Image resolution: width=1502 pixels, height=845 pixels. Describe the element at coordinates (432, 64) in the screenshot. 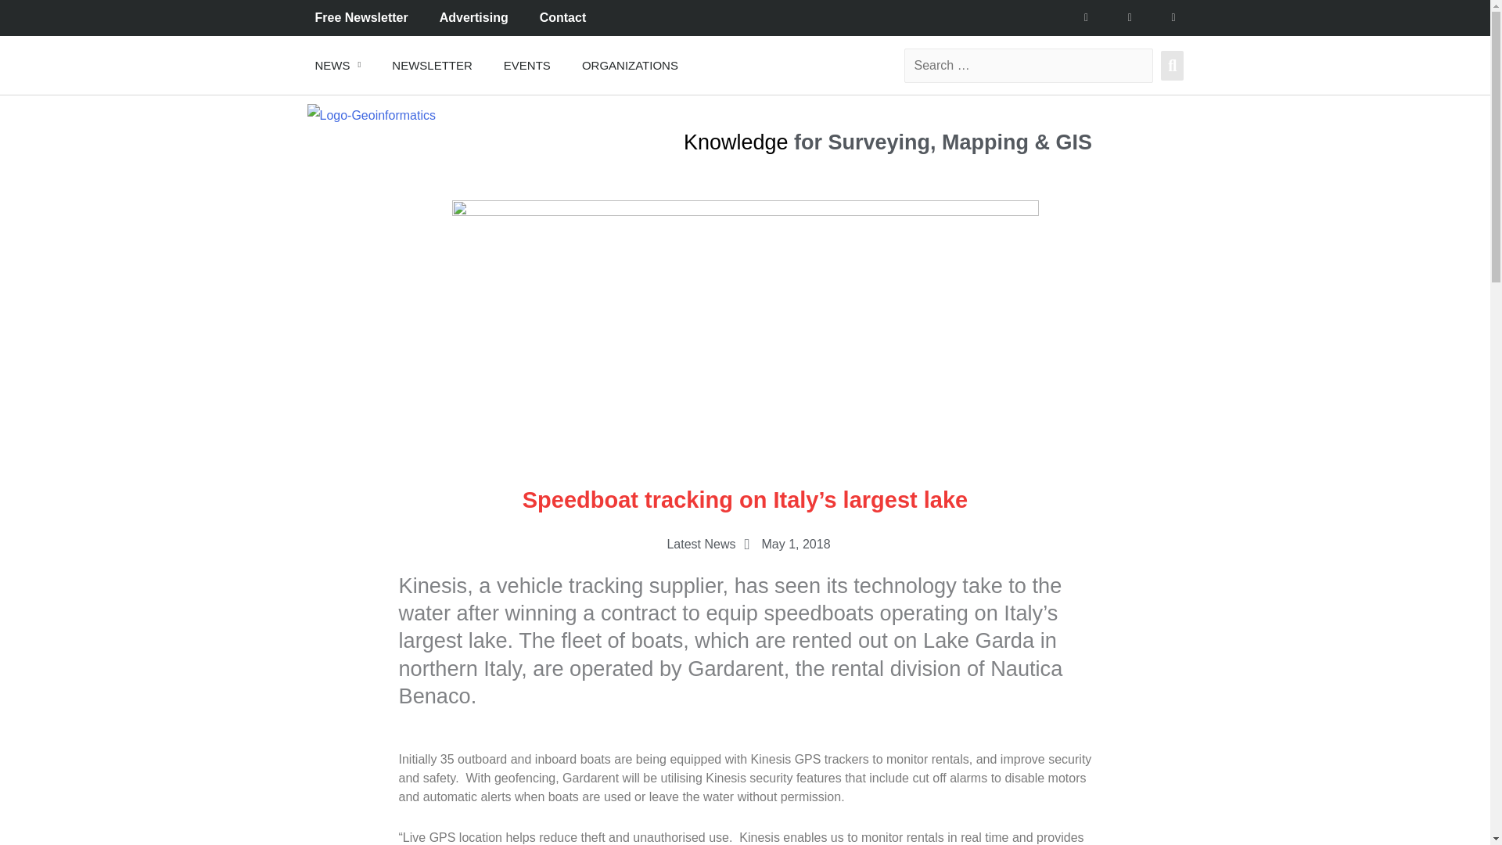

I see `FREE eNewsletter` at that location.